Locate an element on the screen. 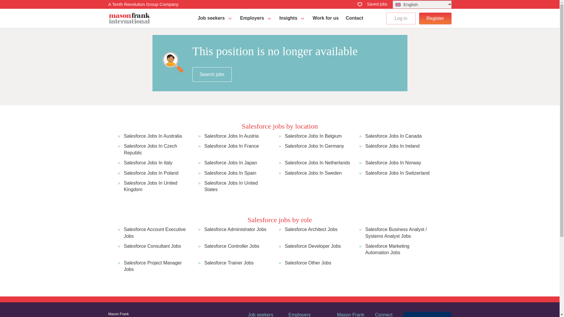 The width and height of the screenshot is (564, 317). English is located at coordinates (422, 5).